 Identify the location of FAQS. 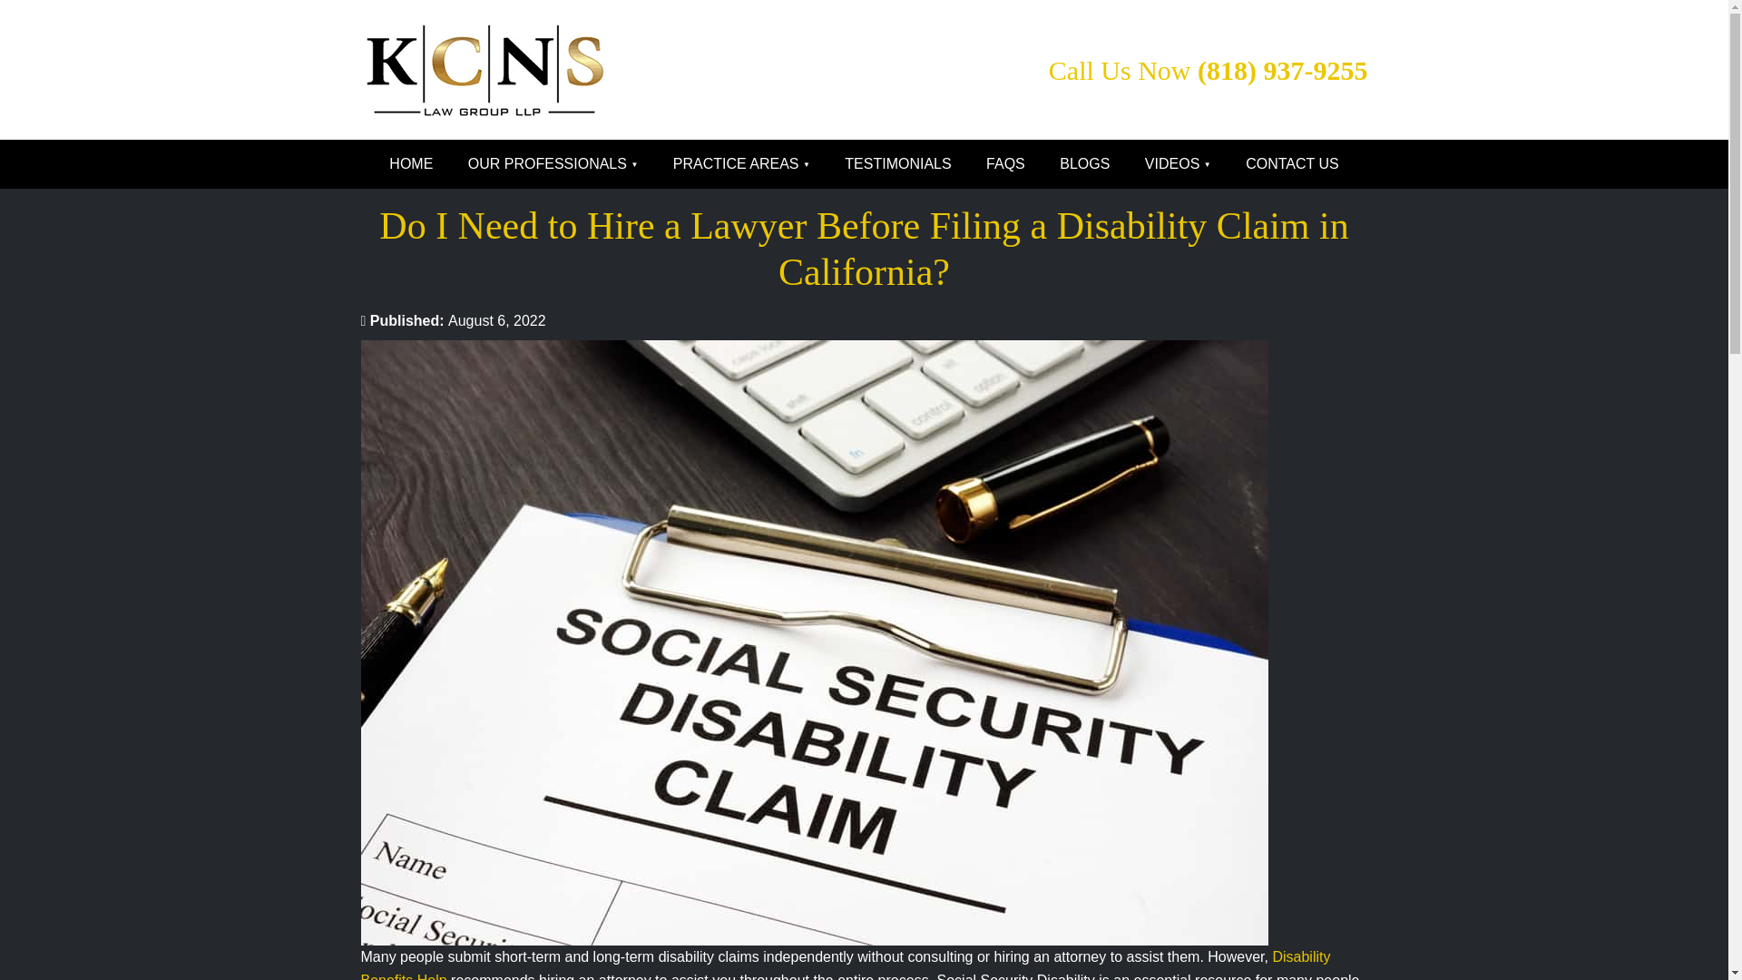
(1005, 164).